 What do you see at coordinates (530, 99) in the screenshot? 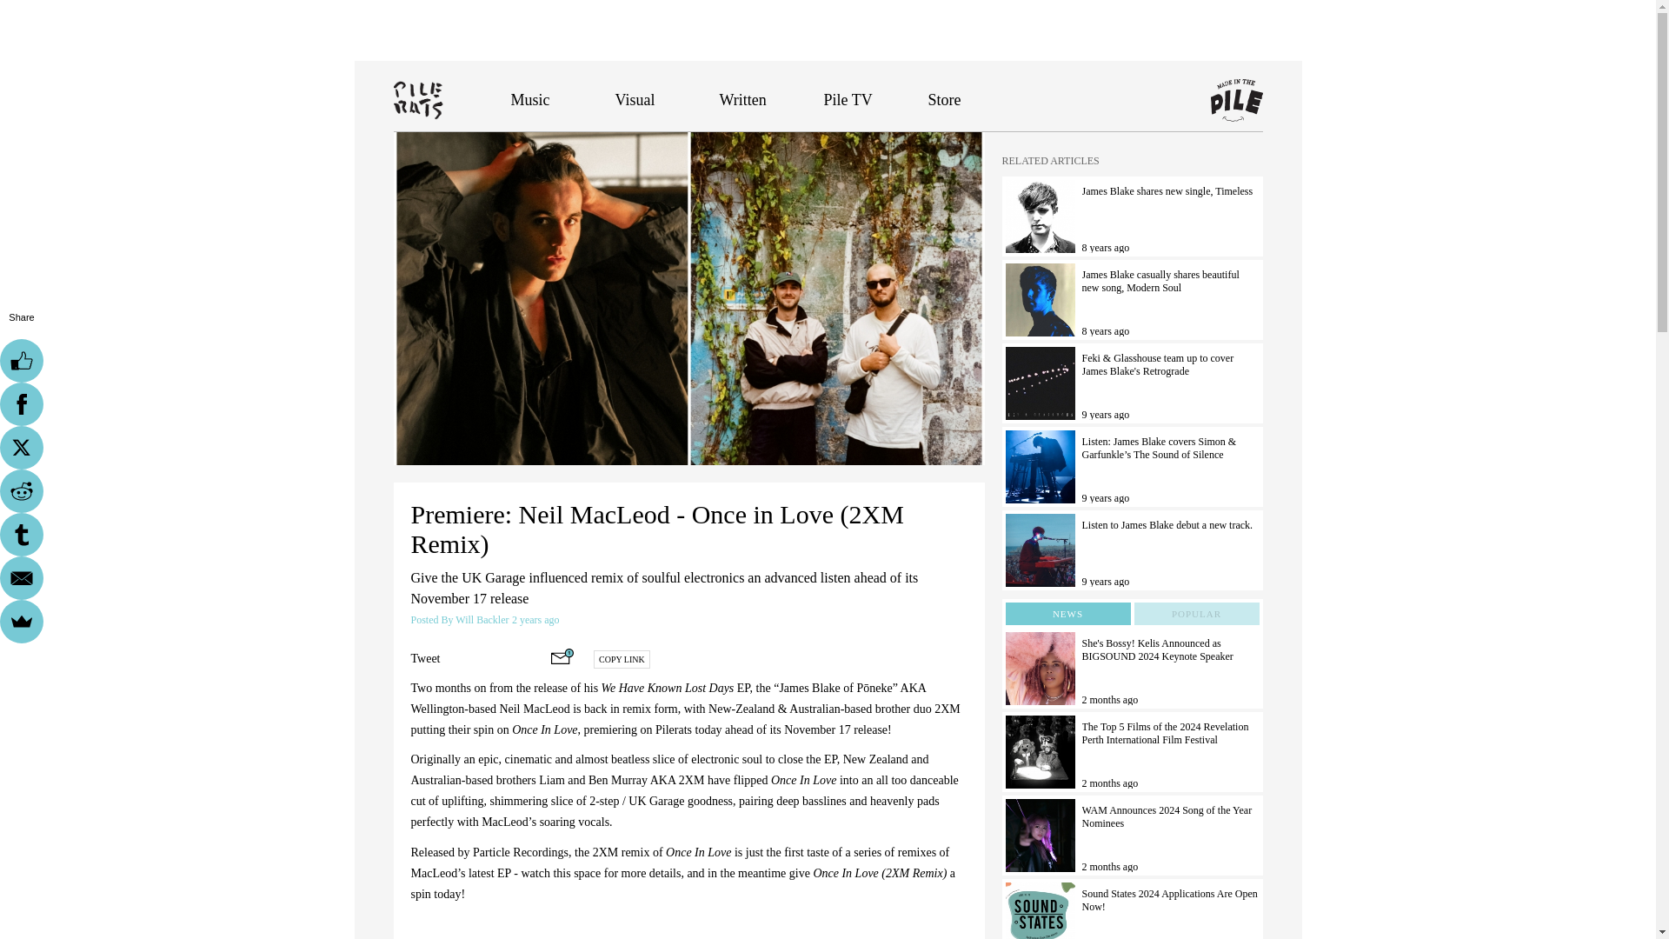
I see `Music` at bounding box center [530, 99].